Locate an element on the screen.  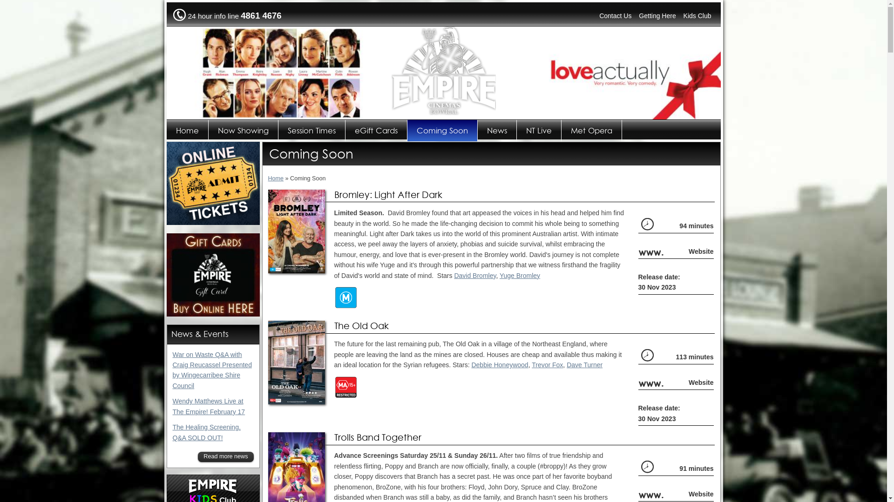
Home is located at coordinates (188, 131).